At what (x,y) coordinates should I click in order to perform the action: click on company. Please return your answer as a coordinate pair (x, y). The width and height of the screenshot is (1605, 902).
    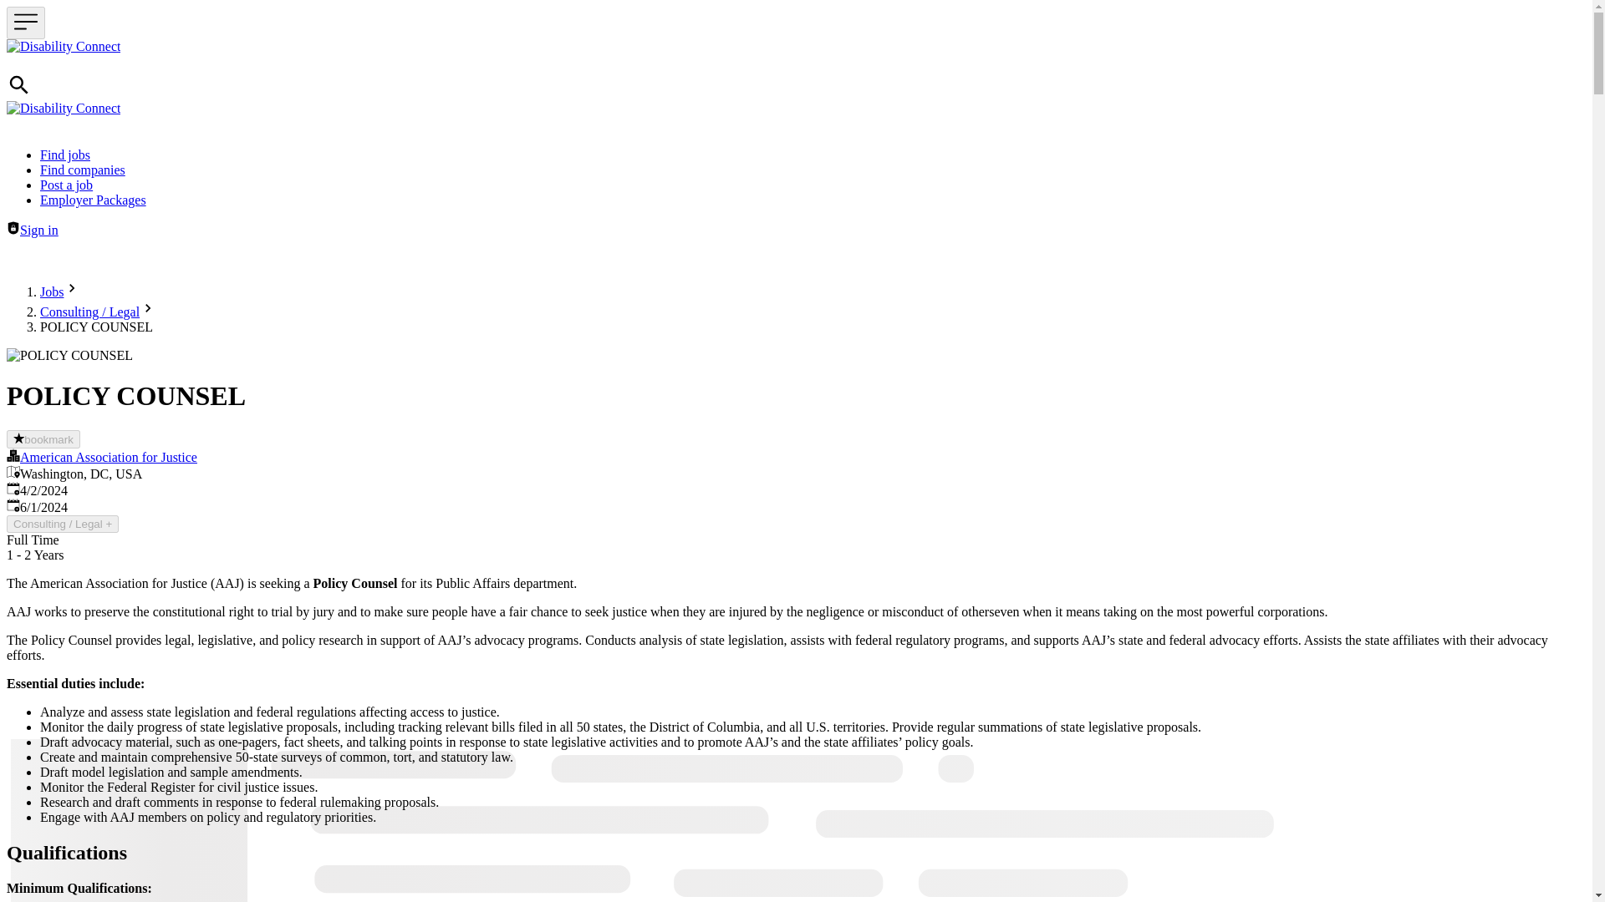
    Looking at the image, I should click on (13, 454).